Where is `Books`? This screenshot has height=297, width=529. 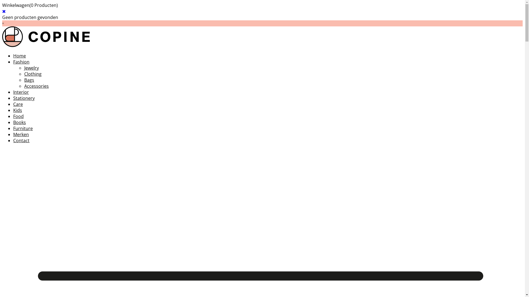 Books is located at coordinates (20, 122).